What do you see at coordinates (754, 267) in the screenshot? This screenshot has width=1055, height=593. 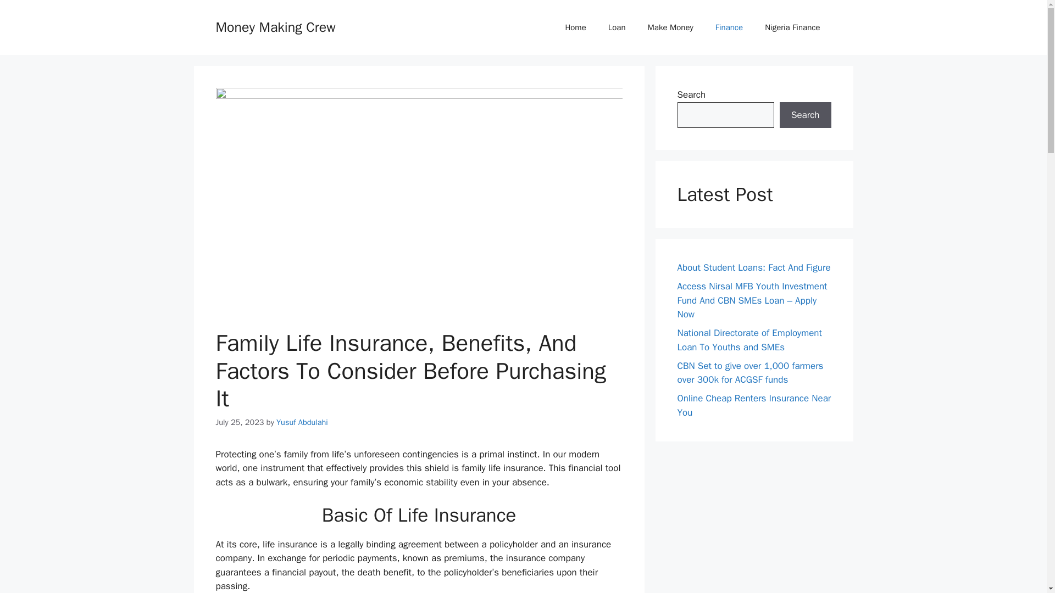 I see `About Student Loans: Fact And Figure` at bounding box center [754, 267].